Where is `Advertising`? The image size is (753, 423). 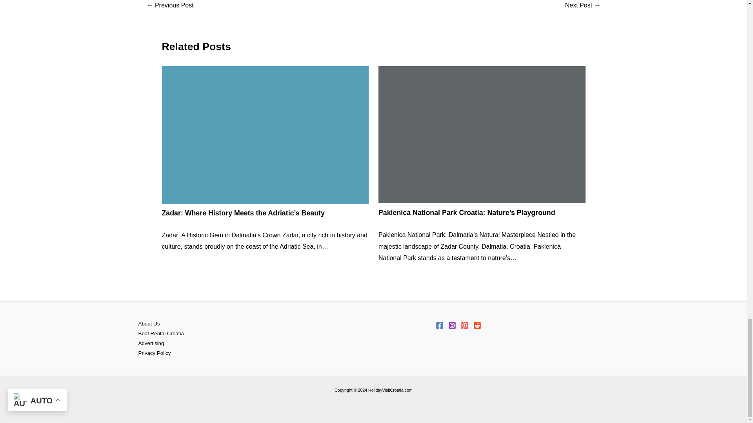 Advertising is located at coordinates (151, 343).